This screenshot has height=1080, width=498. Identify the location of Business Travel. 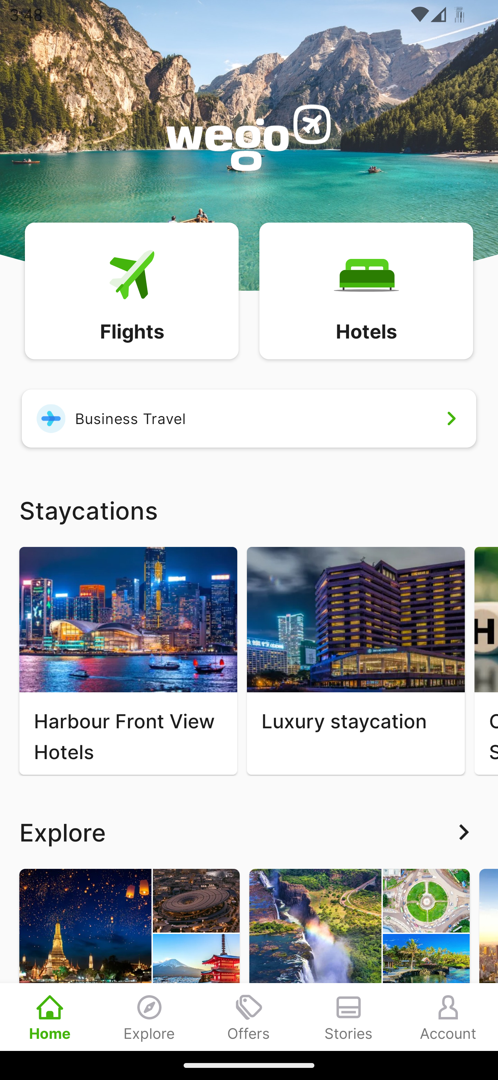
(249, 418).